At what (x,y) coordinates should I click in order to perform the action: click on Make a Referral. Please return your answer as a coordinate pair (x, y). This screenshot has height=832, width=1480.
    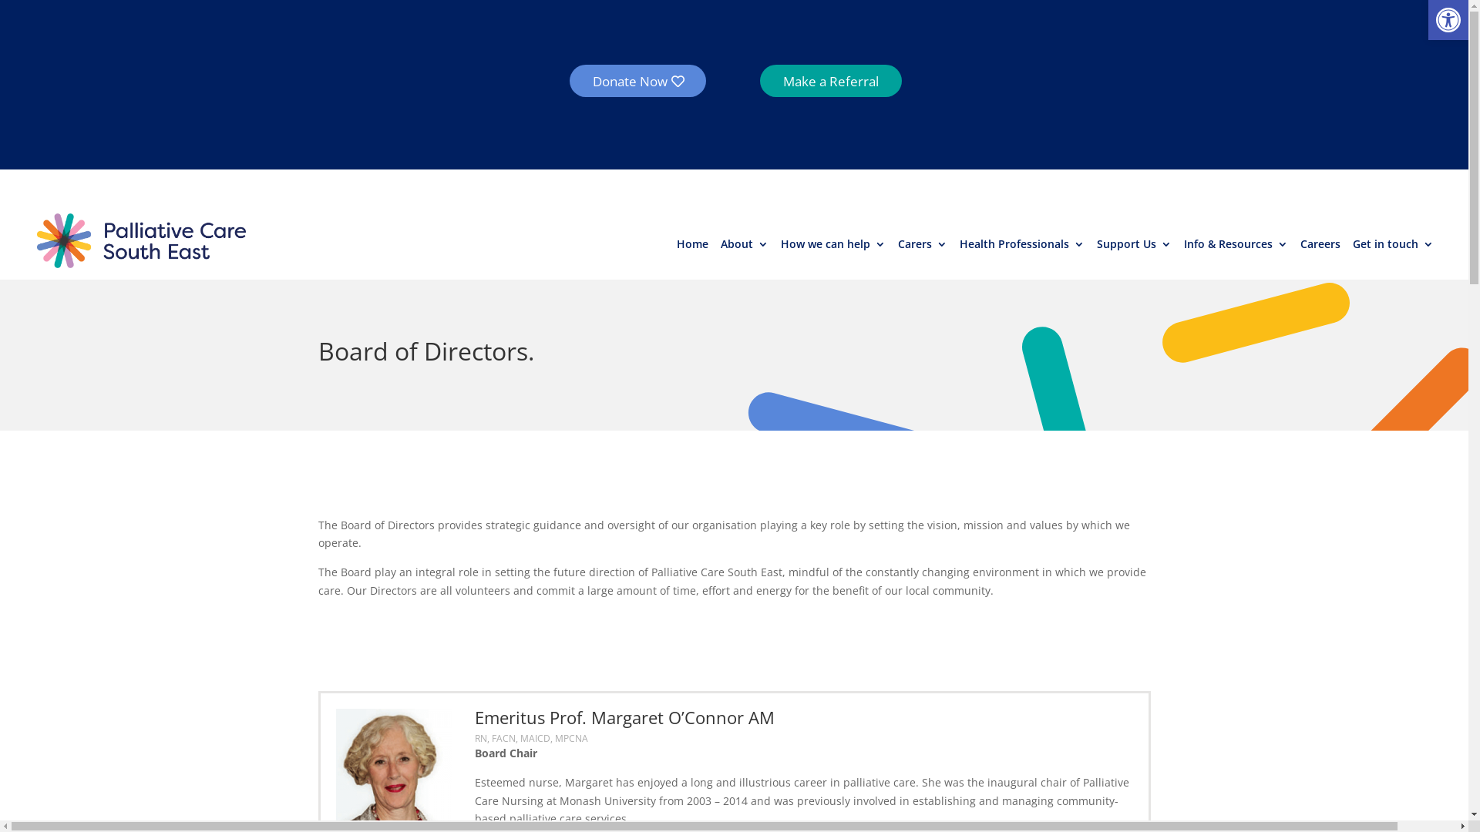
    Looking at the image, I should click on (831, 81).